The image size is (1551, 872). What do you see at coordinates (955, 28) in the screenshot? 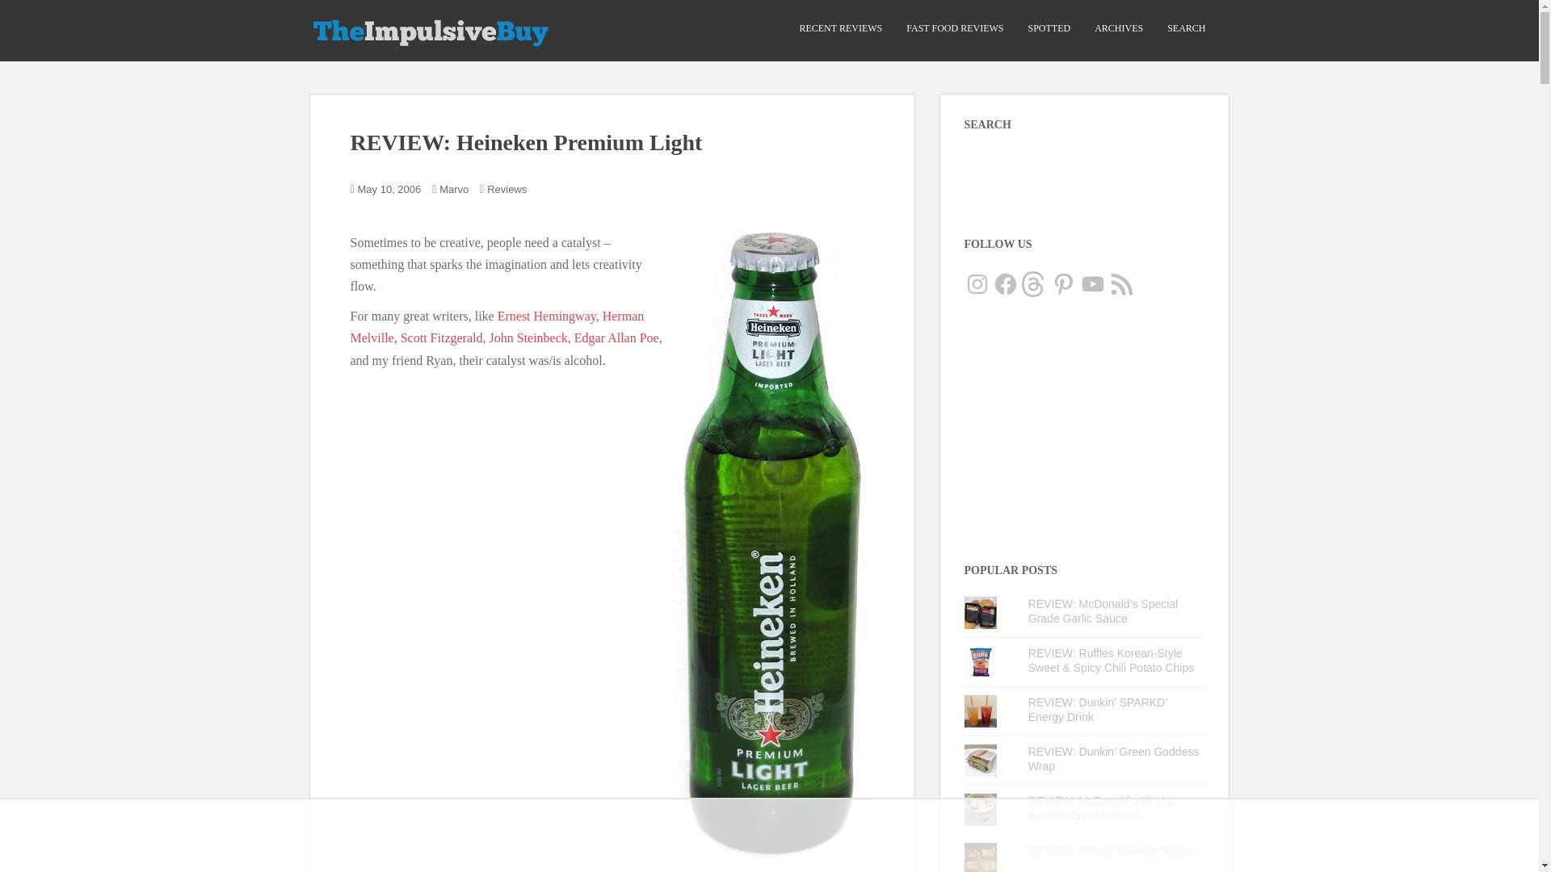
I see `FAST FOOD REVIEWS` at bounding box center [955, 28].